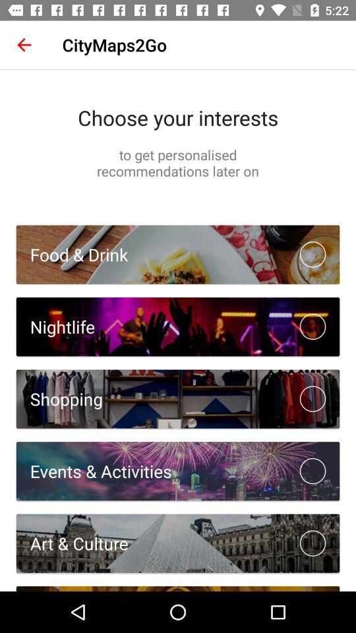  I want to click on choose food & drink icon, so click(72, 255).